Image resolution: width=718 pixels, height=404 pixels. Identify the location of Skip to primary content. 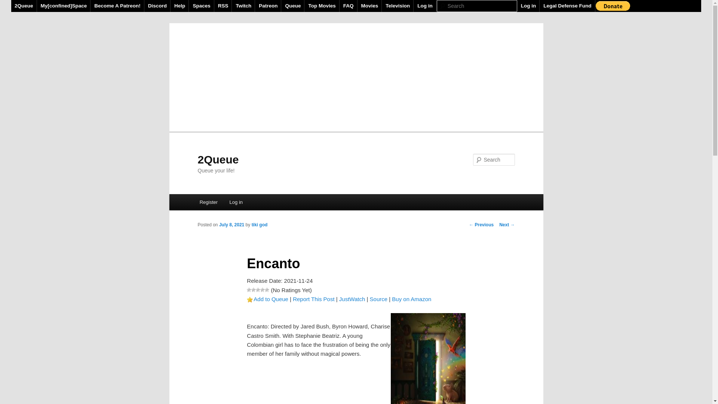
(233, 203).